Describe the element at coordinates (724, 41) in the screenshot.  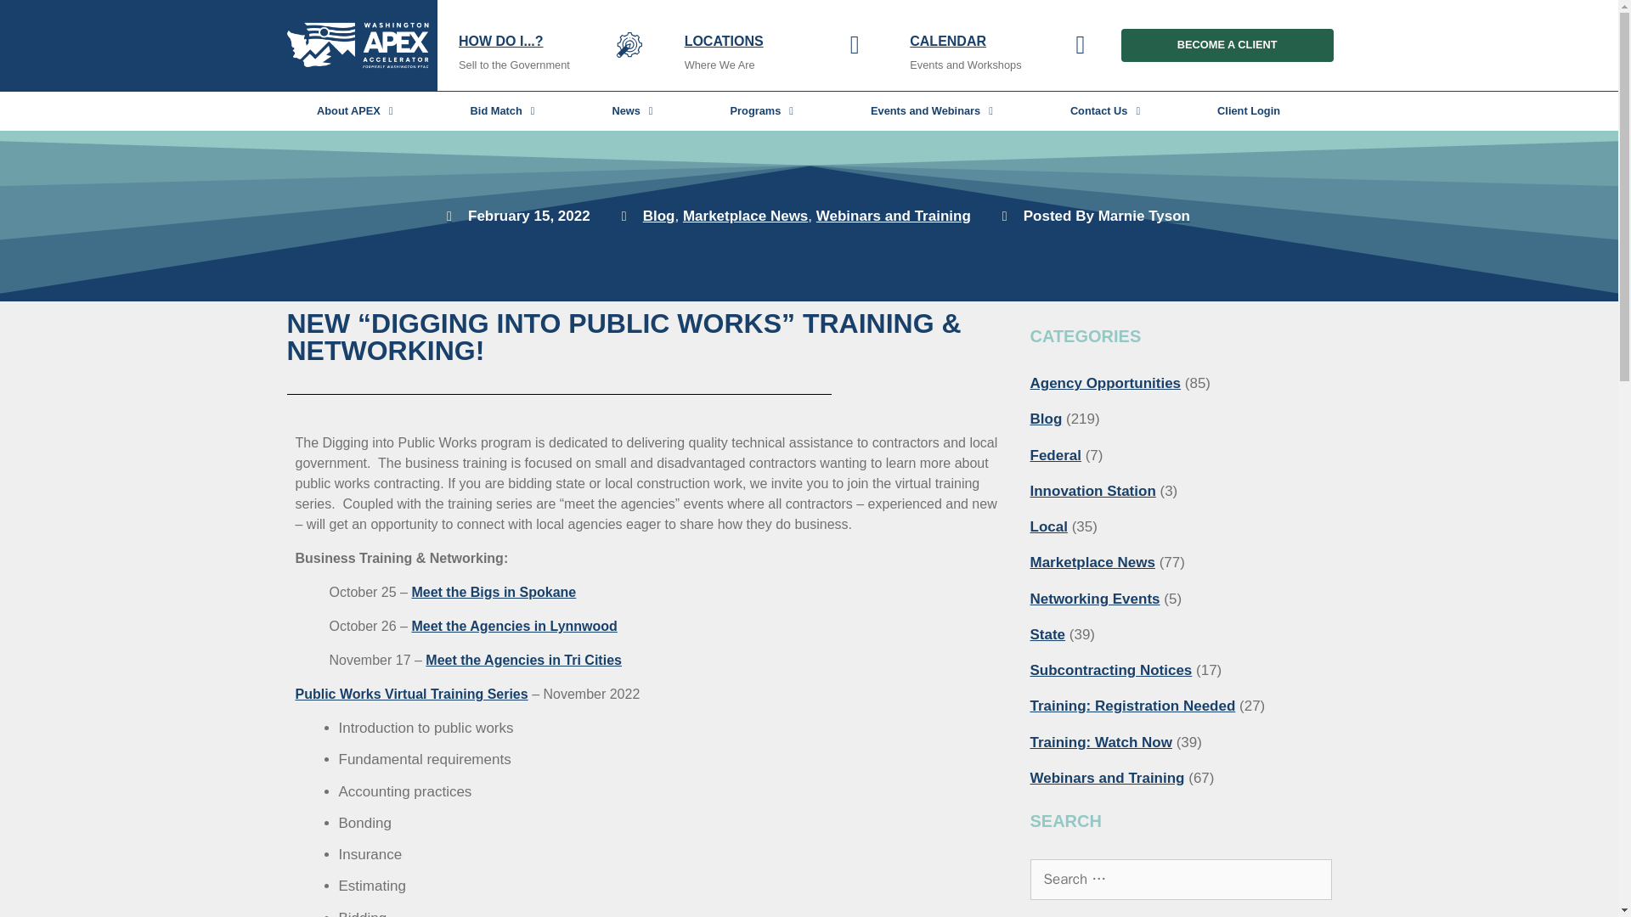
I see `LOCATIONS` at that location.